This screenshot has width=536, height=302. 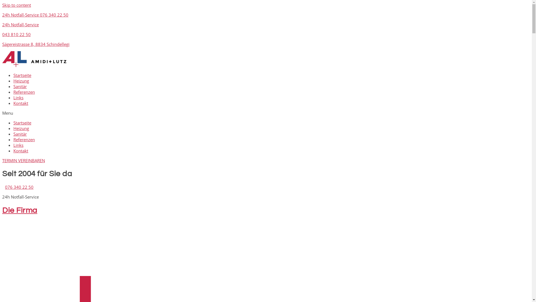 I want to click on Skip to content, so click(x=17, y=5).